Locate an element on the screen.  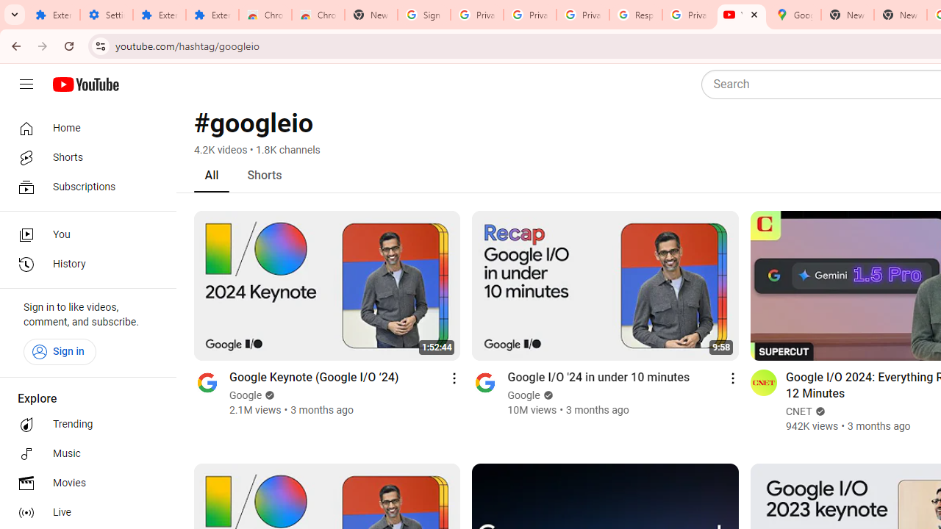
Settings is located at coordinates (106, 15).